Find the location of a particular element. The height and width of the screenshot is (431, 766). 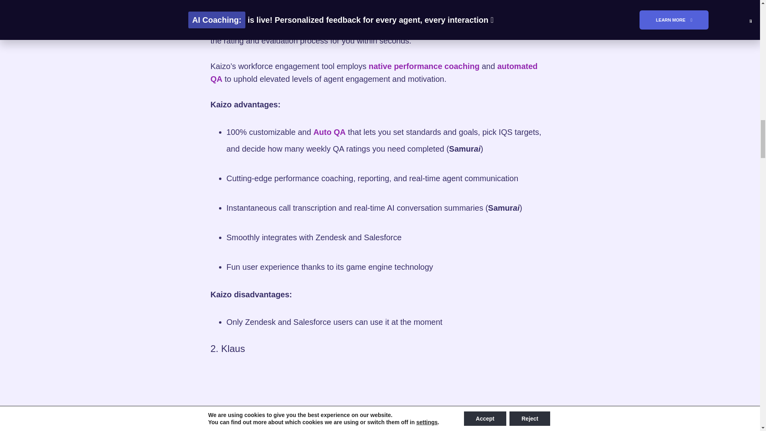

automated QA is located at coordinates (374, 73).